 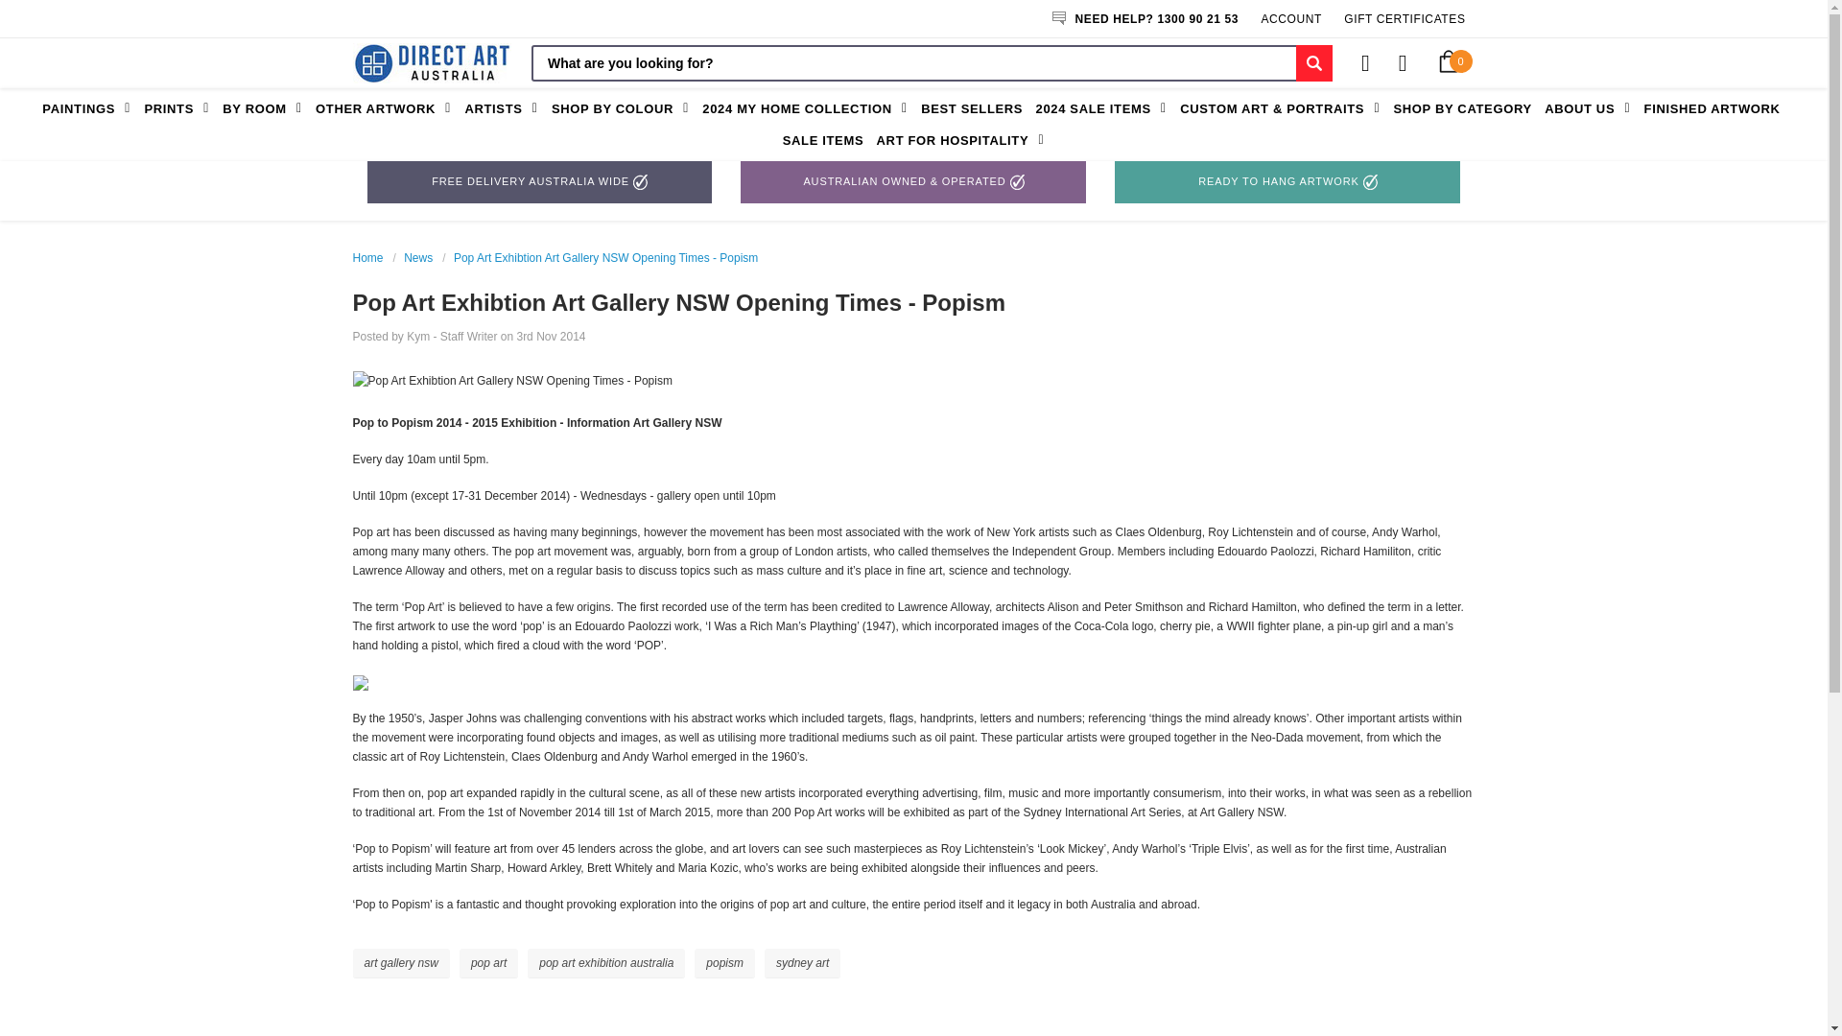 I want to click on READY TO HANG ARTORK, so click(x=1287, y=182).